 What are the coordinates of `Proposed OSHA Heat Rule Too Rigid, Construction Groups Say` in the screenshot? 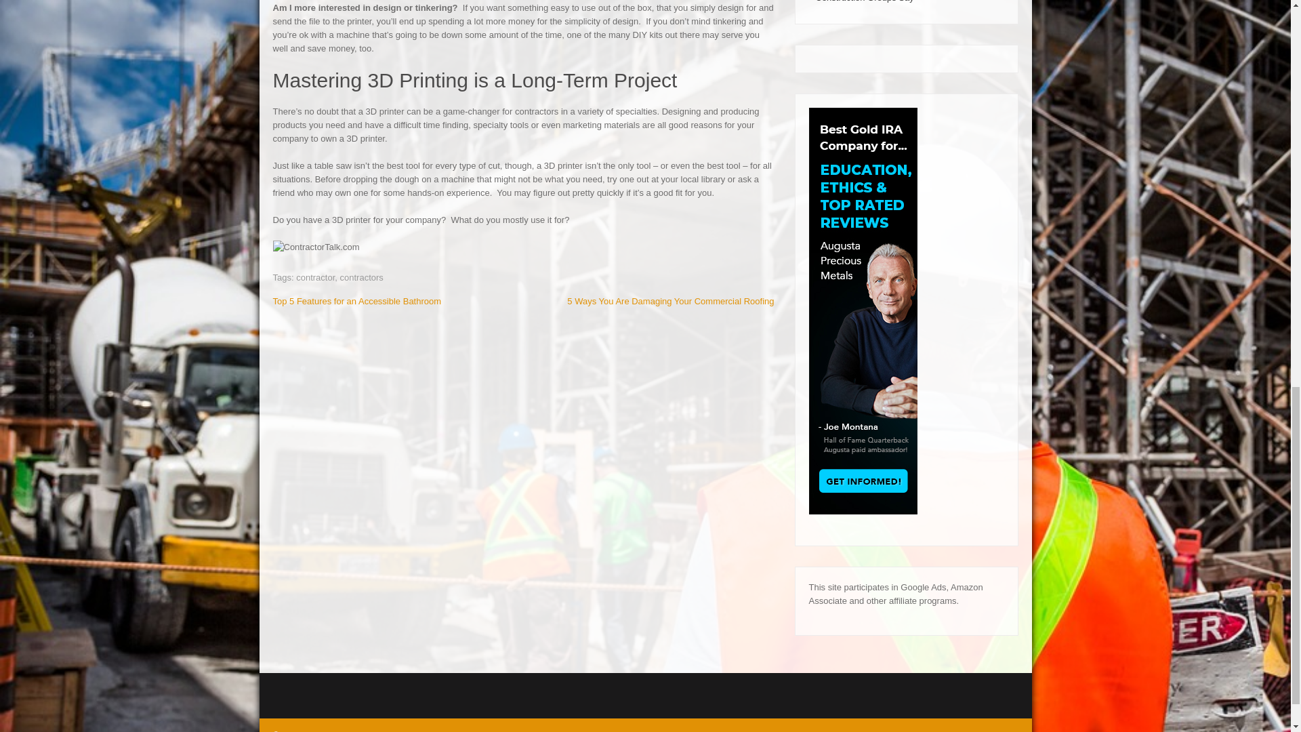 It's located at (907, 2).